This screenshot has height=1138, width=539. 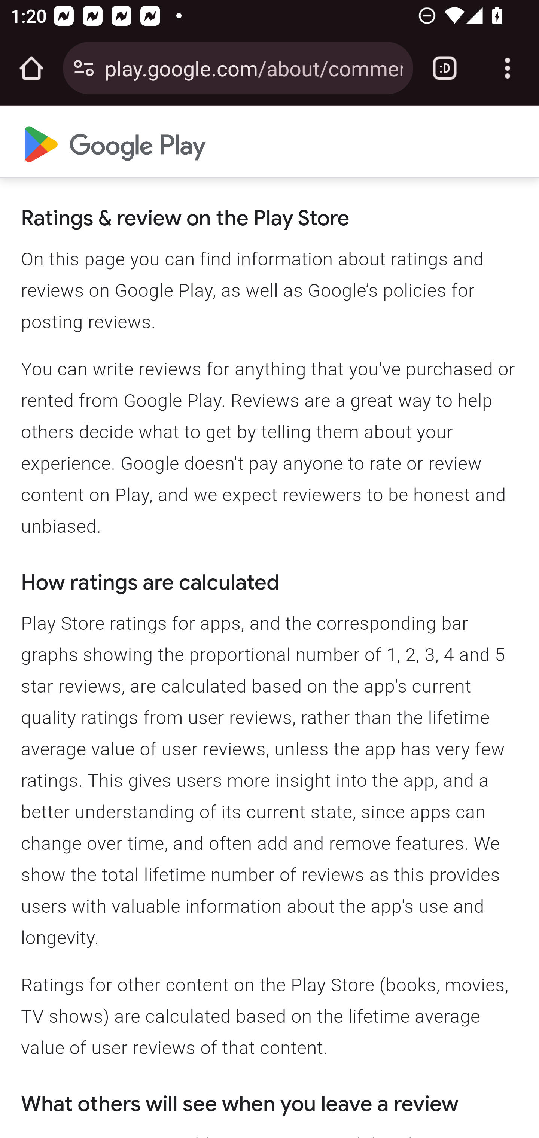 What do you see at coordinates (253, 67) in the screenshot?
I see `play.google.com/about/comment-posting-policy/` at bounding box center [253, 67].